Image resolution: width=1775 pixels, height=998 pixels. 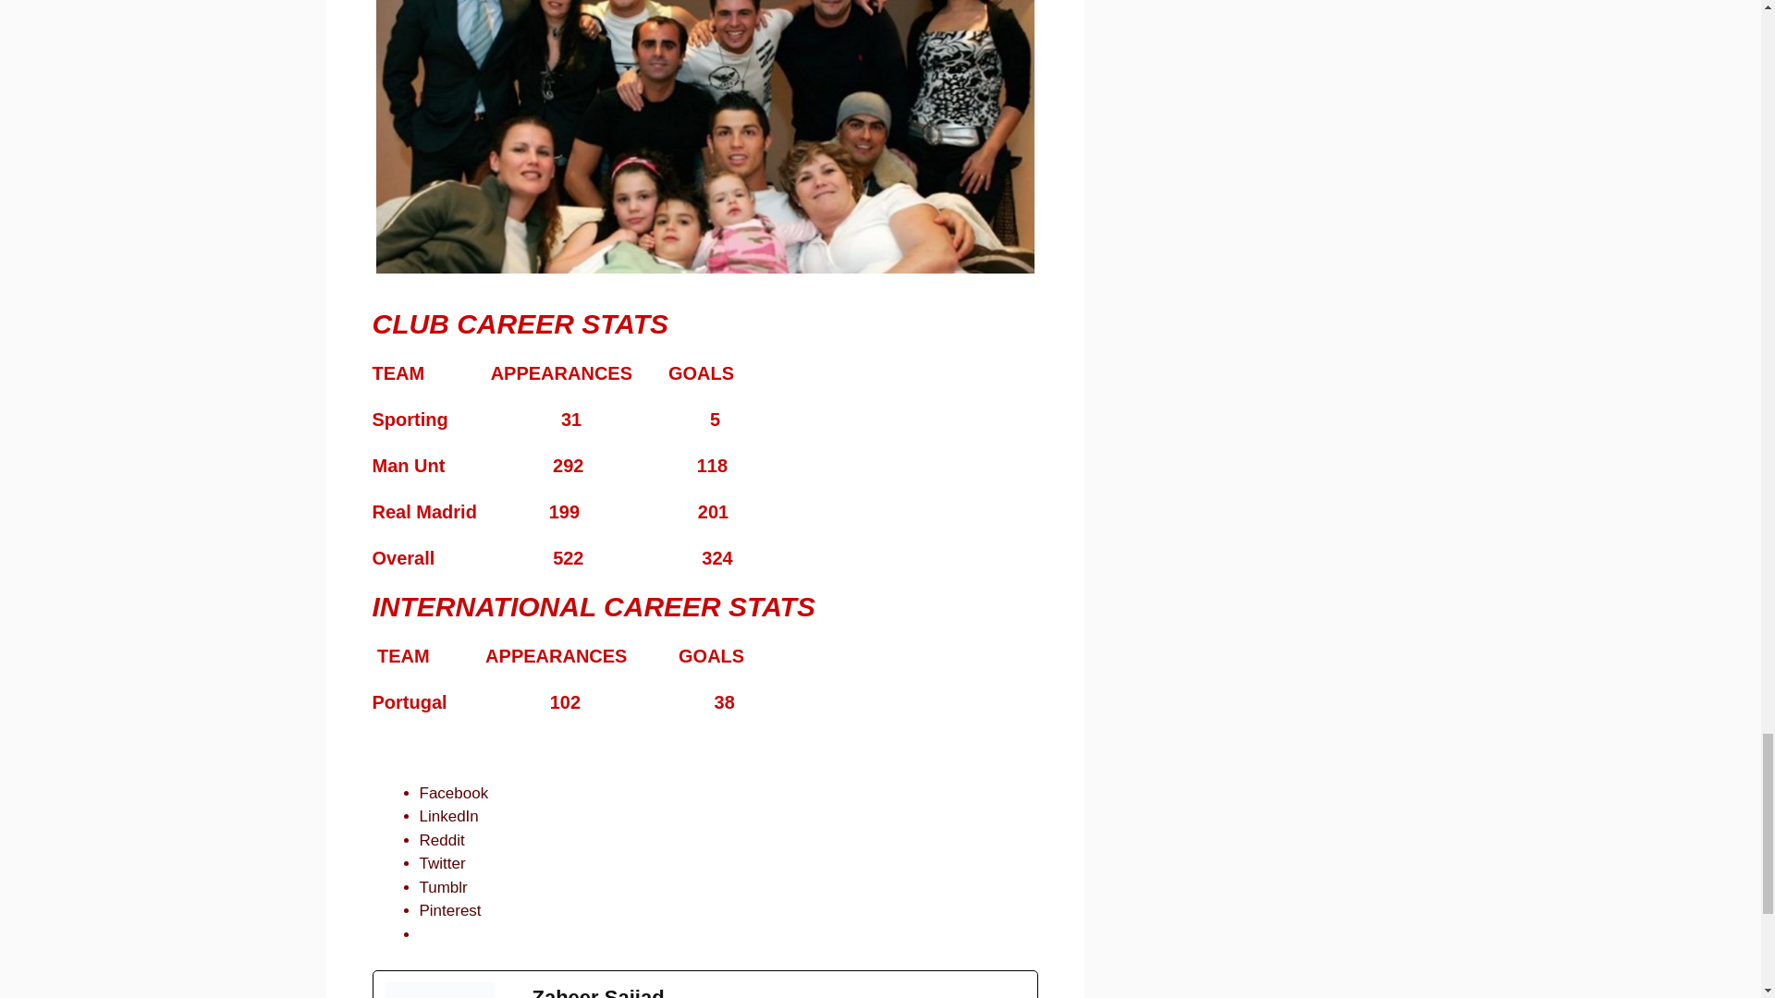 What do you see at coordinates (442, 863) in the screenshot?
I see `Click to share on Twitter` at bounding box center [442, 863].